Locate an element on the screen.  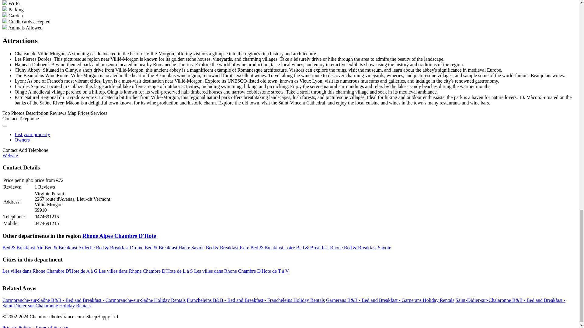
Photos is located at coordinates (18, 113).